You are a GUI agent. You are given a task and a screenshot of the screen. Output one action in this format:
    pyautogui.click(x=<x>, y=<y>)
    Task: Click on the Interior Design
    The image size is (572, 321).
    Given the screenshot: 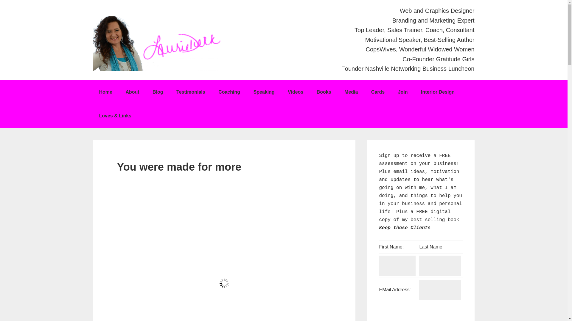 What is the action you would take?
    pyautogui.click(x=438, y=92)
    